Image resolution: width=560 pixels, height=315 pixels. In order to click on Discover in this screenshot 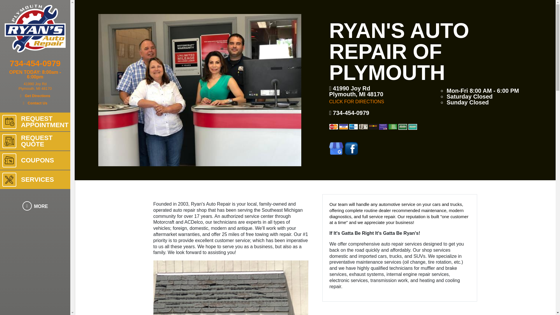, I will do `click(373, 127)`.